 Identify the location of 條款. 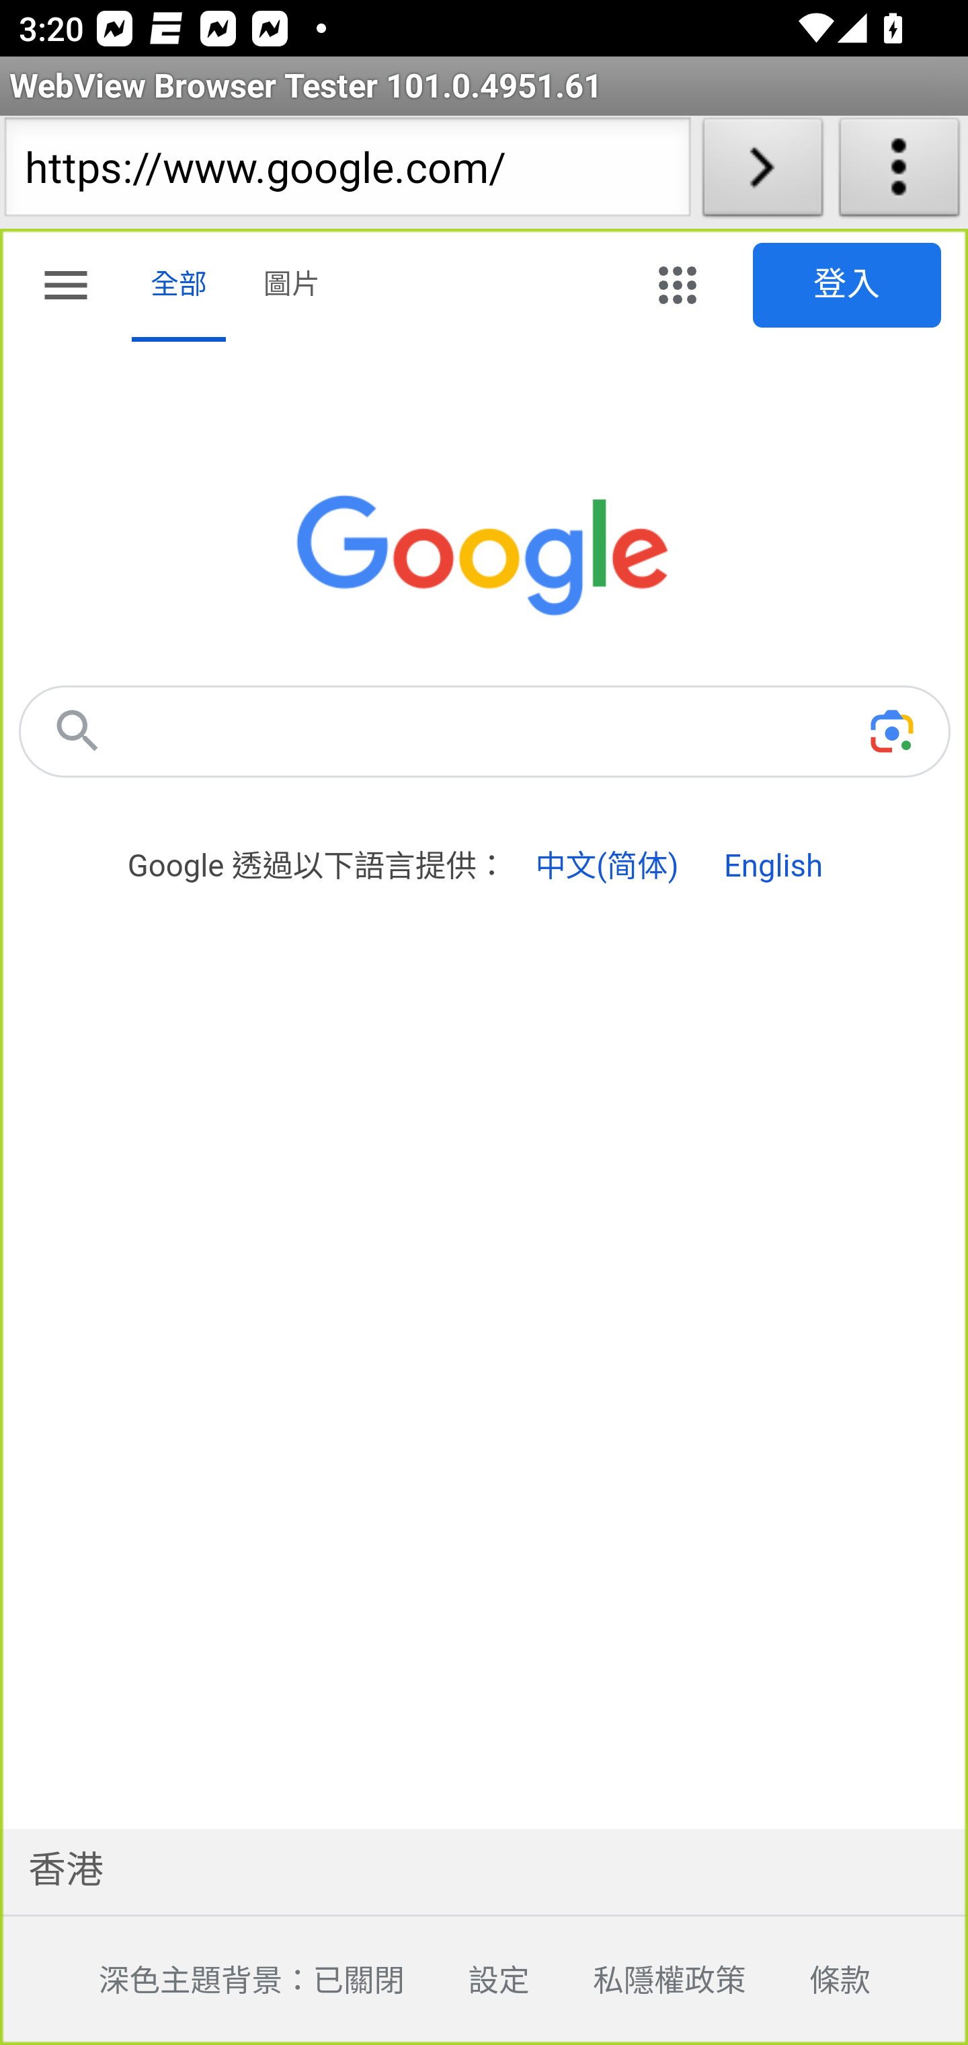
(807, 1982).